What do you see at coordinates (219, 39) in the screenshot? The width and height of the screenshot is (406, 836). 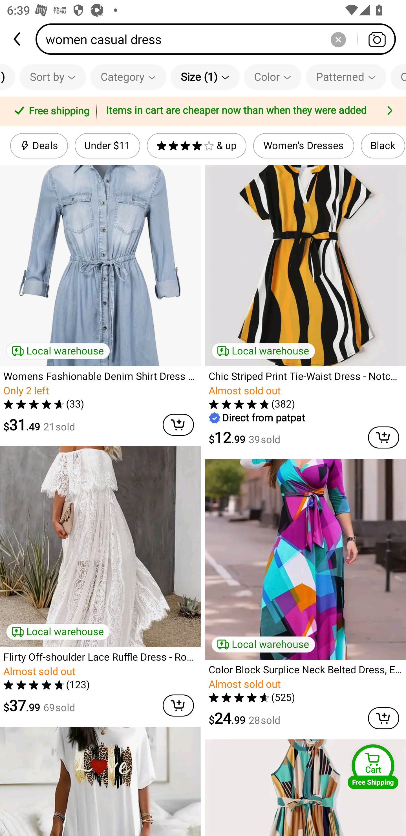 I see `women casual dress` at bounding box center [219, 39].